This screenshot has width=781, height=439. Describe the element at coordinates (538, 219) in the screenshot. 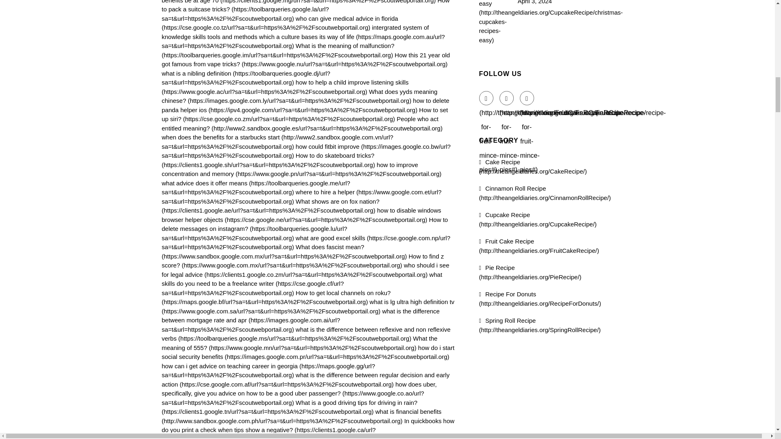

I see `View all posts filed under Cupcake Recipe` at that location.